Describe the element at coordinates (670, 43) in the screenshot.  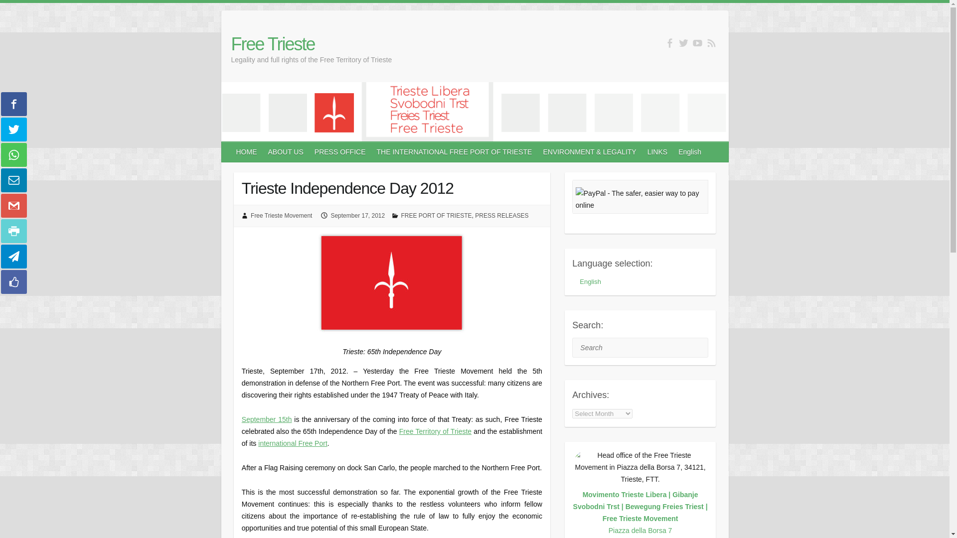
I see `Free Trieste on Facebook` at that location.